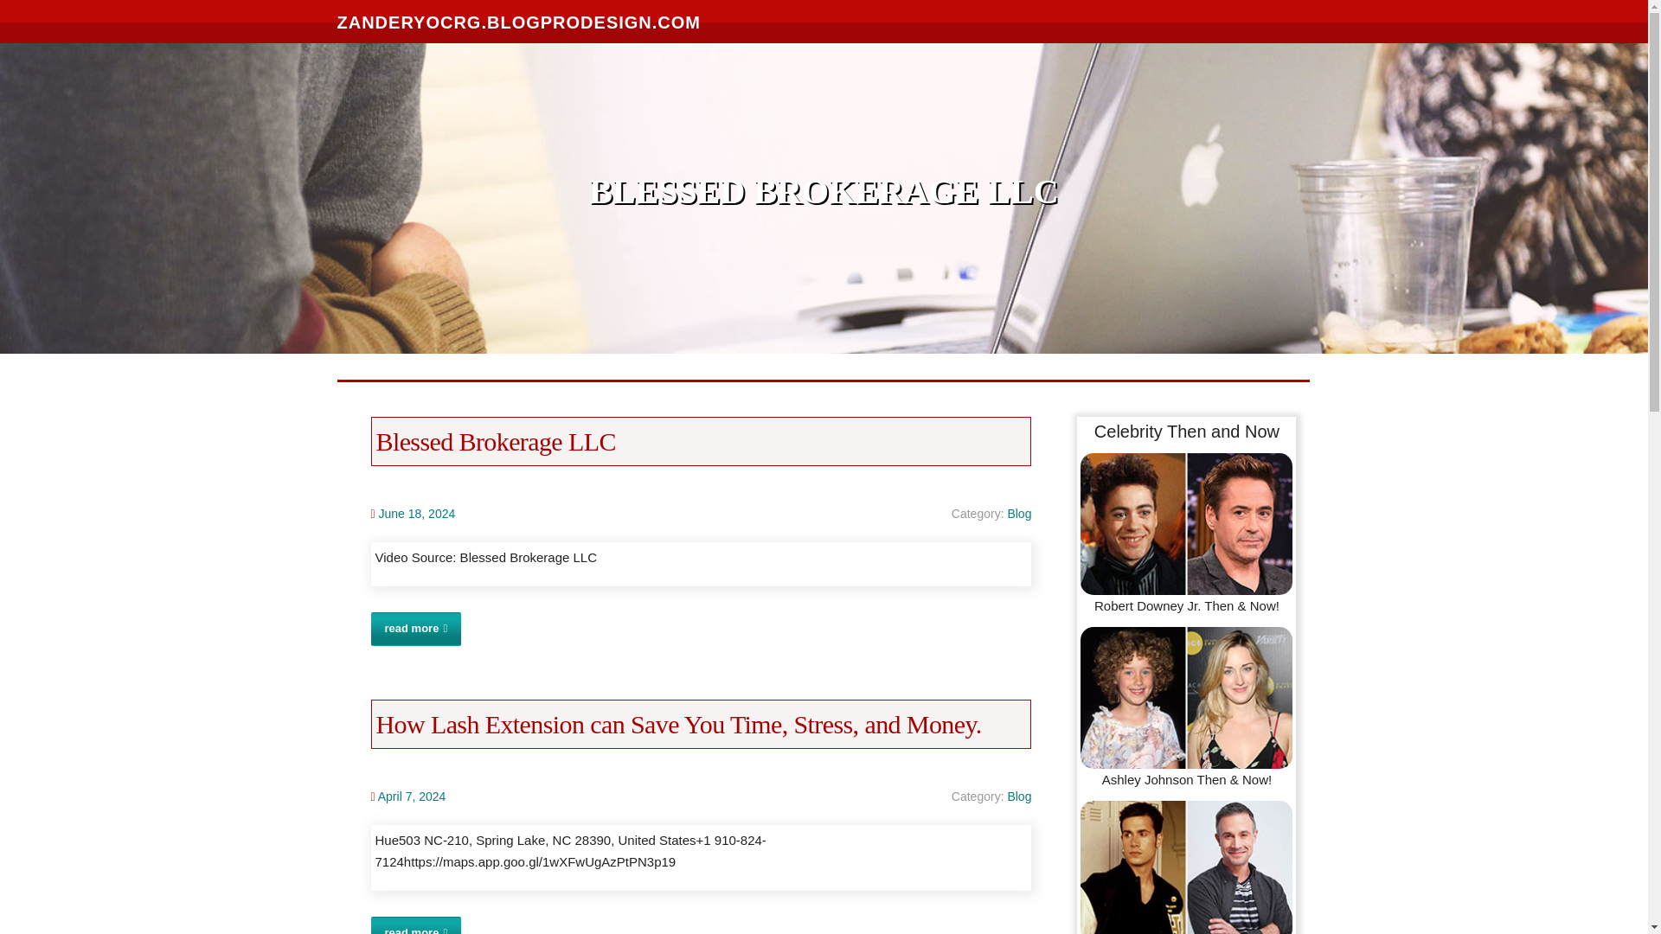 The height and width of the screenshot is (934, 1661). What do you see at coordinates (1019, 796) in the screenshot?
I see `Blog` at bounding box center [1019, 796].